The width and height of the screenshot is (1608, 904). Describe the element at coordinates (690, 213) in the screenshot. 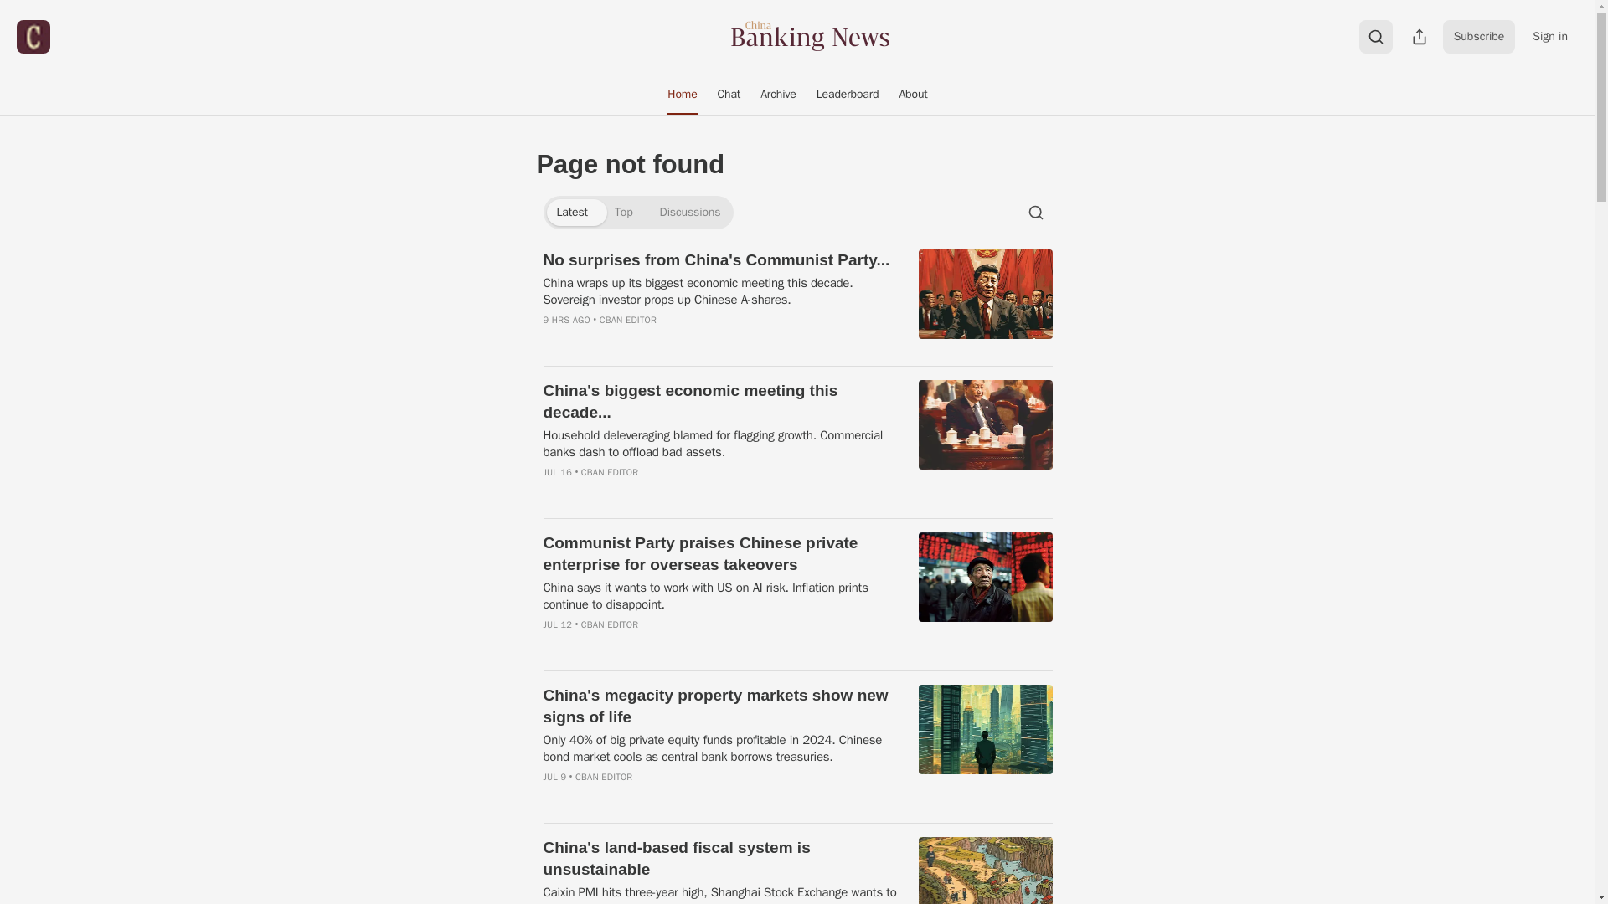

I see `Discussions` at that location.